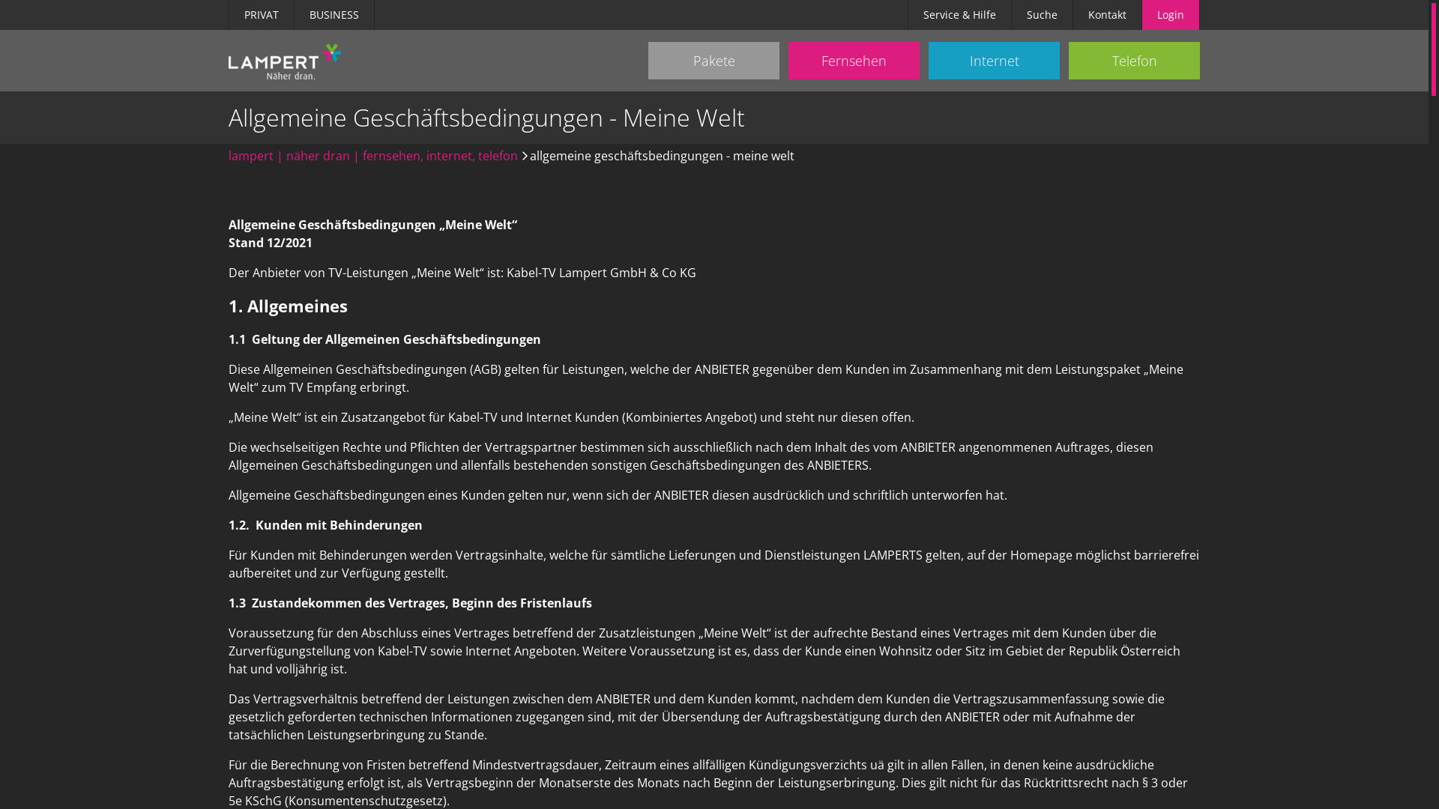  What do you see at coordinates (994, 61) in the screenshot?
I see `Internet` at bounding box center [994, 61].